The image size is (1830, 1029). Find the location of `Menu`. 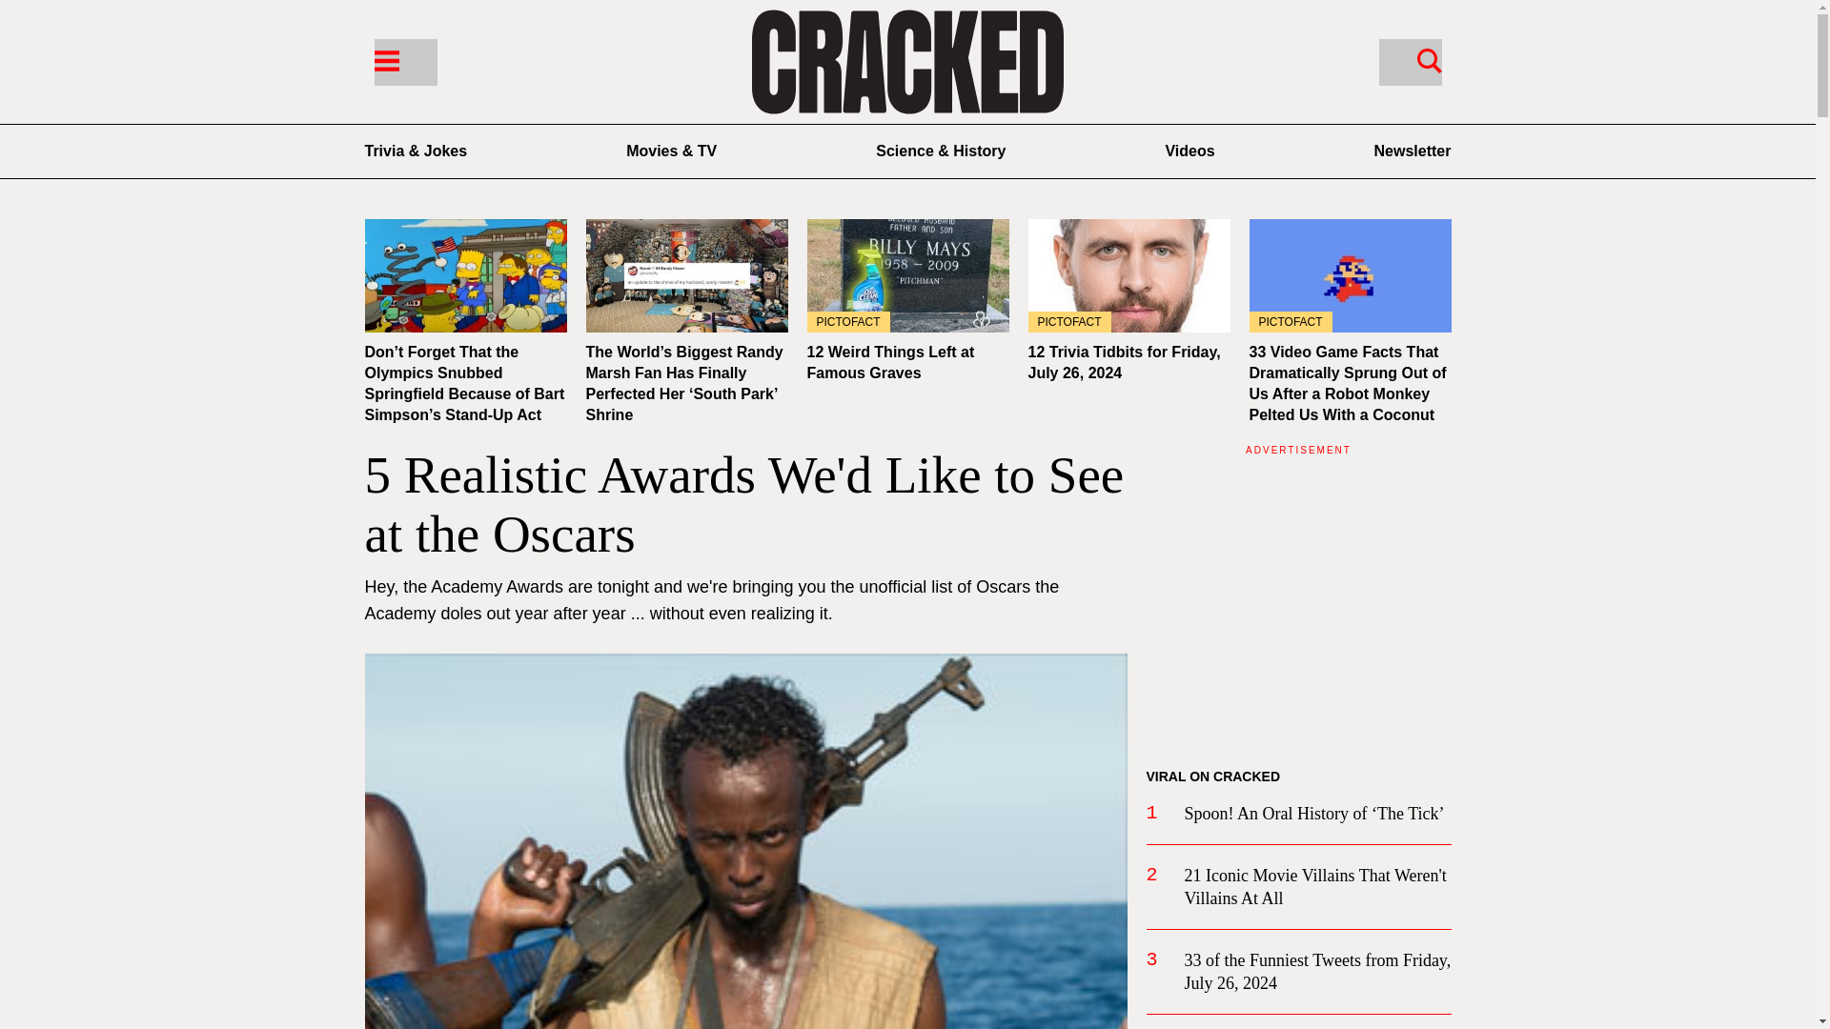

Menu is located at coordinates (385, 59).